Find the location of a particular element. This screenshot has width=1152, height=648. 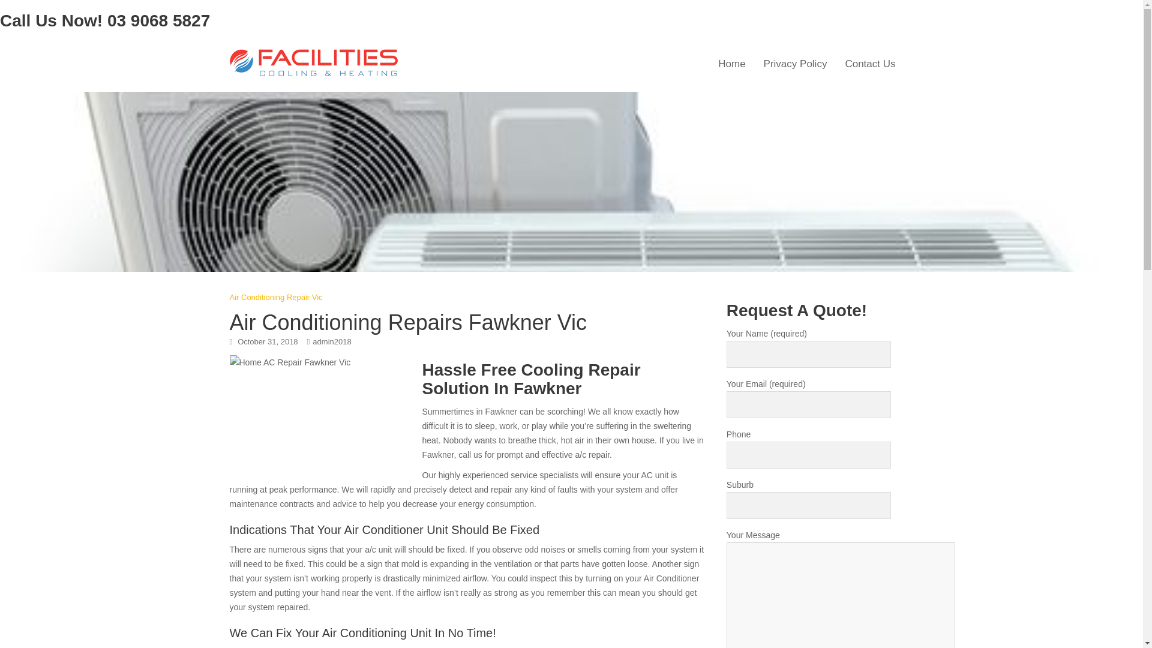

admin2018 is located at coordinates (331, 341).